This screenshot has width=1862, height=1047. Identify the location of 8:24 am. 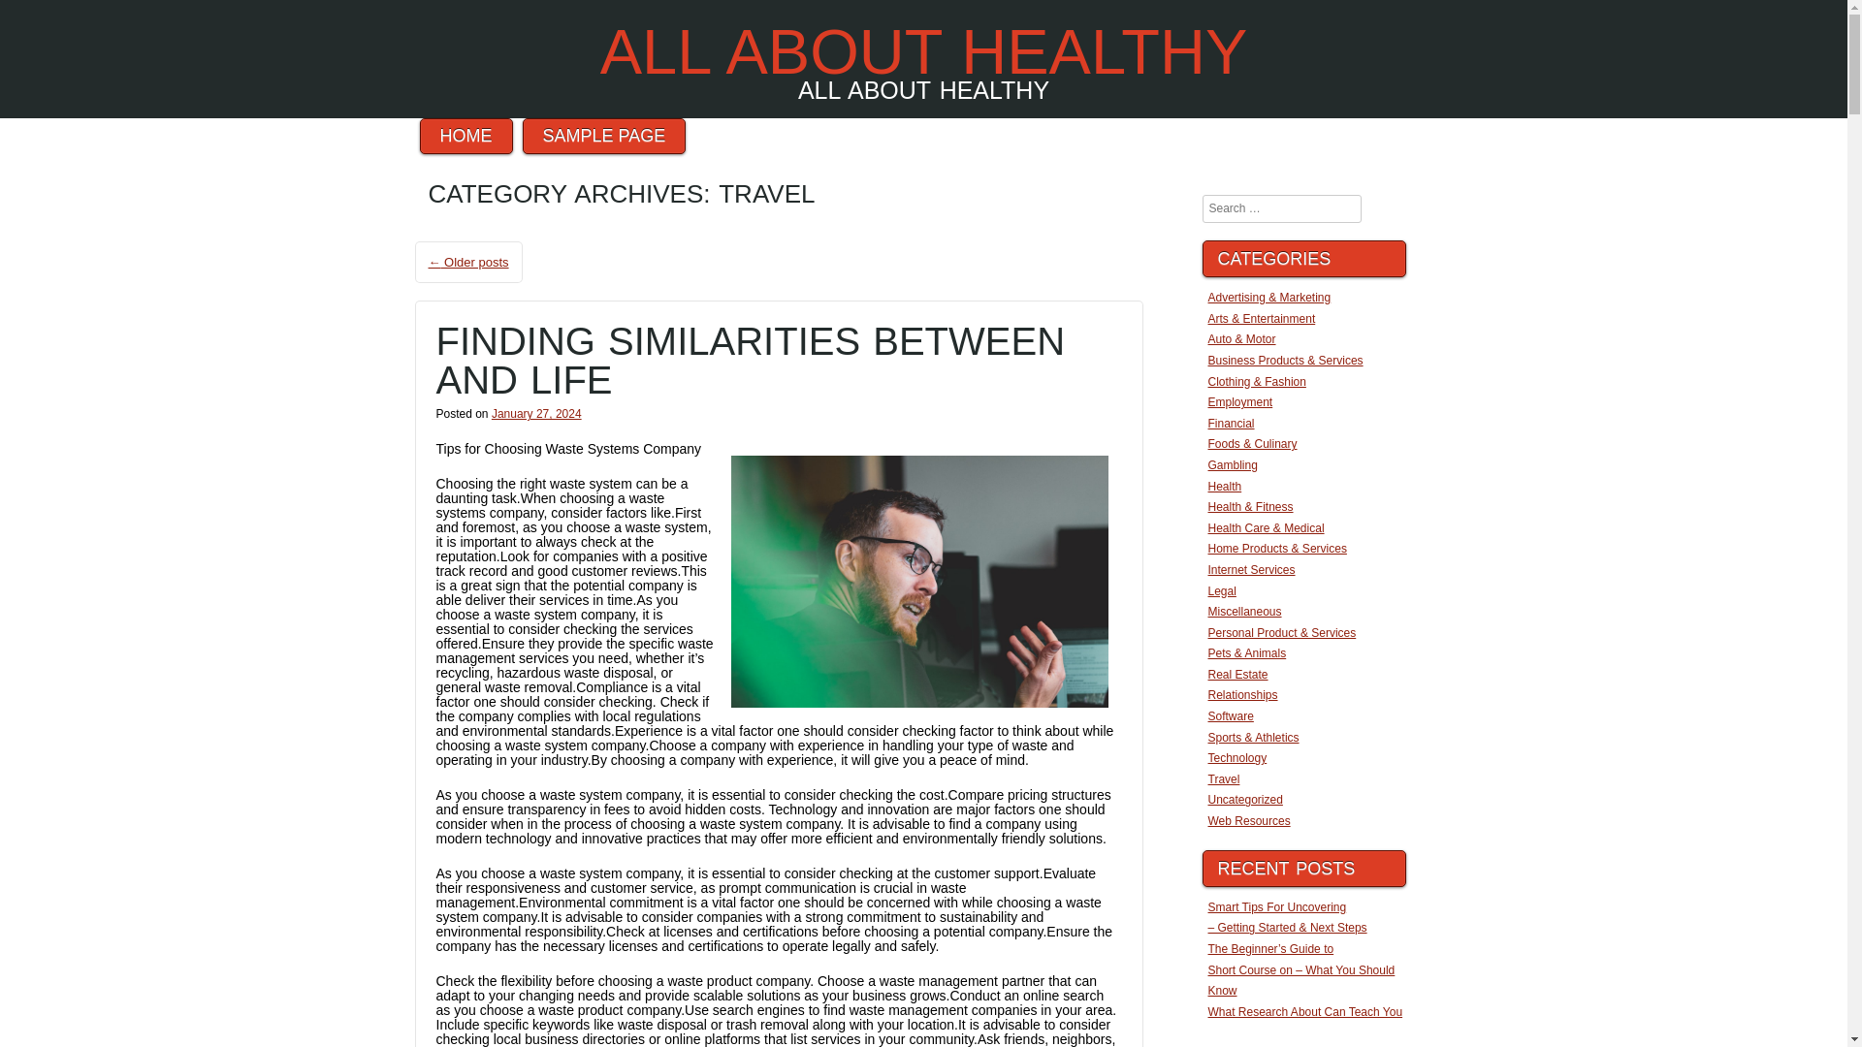
(535, 414).